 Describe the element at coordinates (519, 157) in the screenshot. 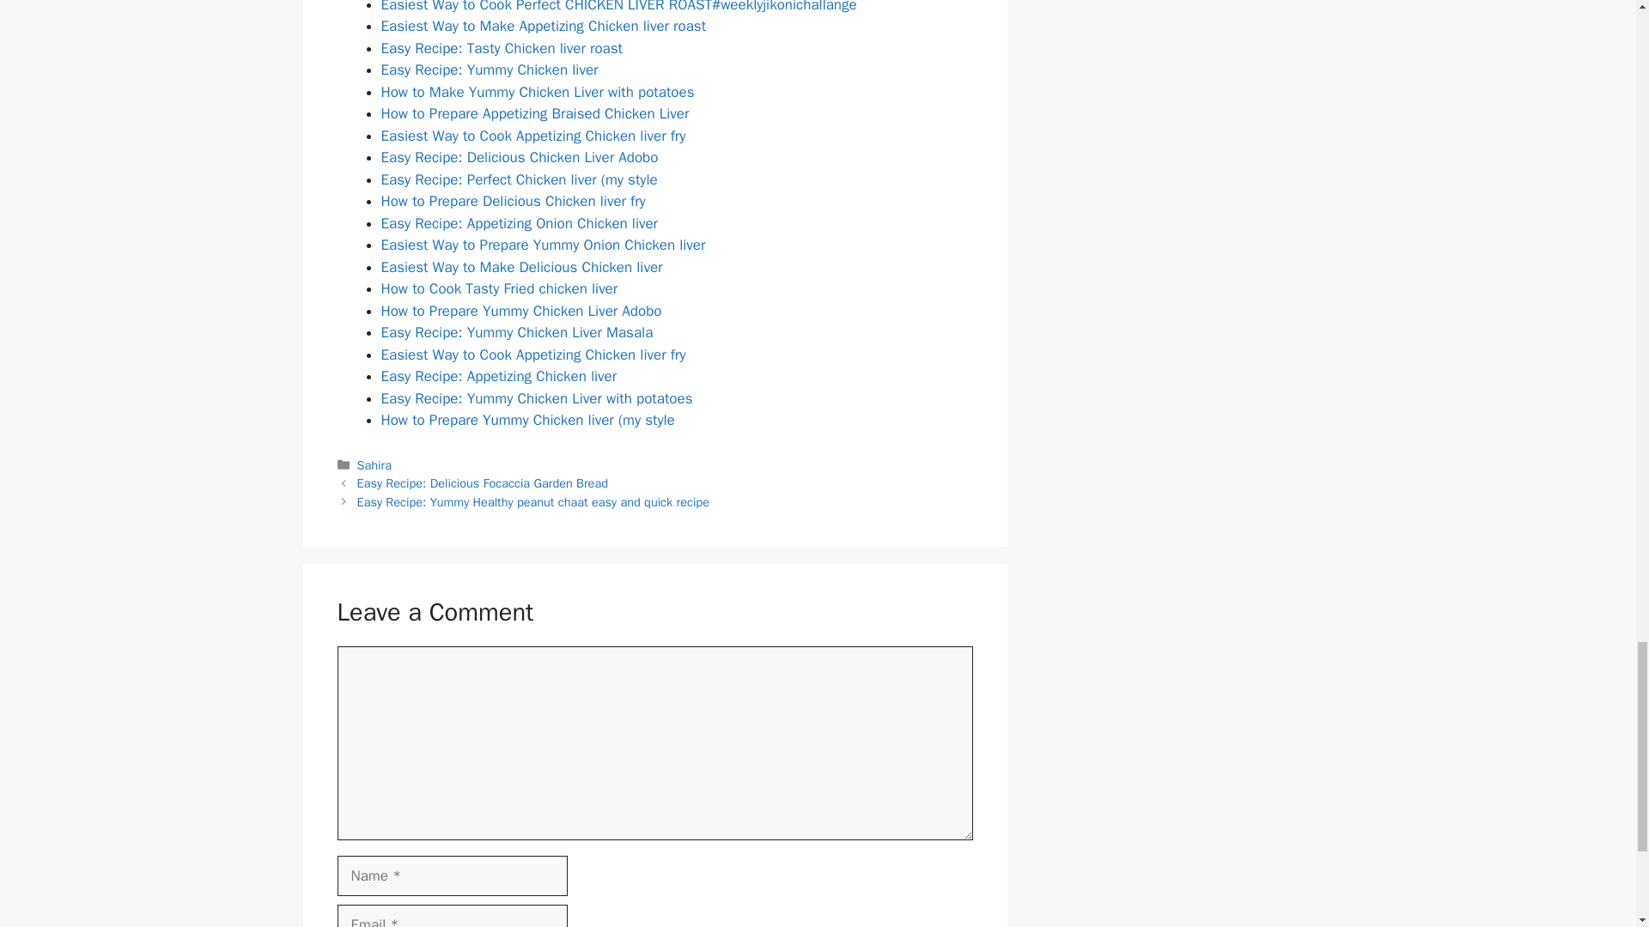

I see `Easy Recipe: Delicious Chicken Liver Adobo` at that location.